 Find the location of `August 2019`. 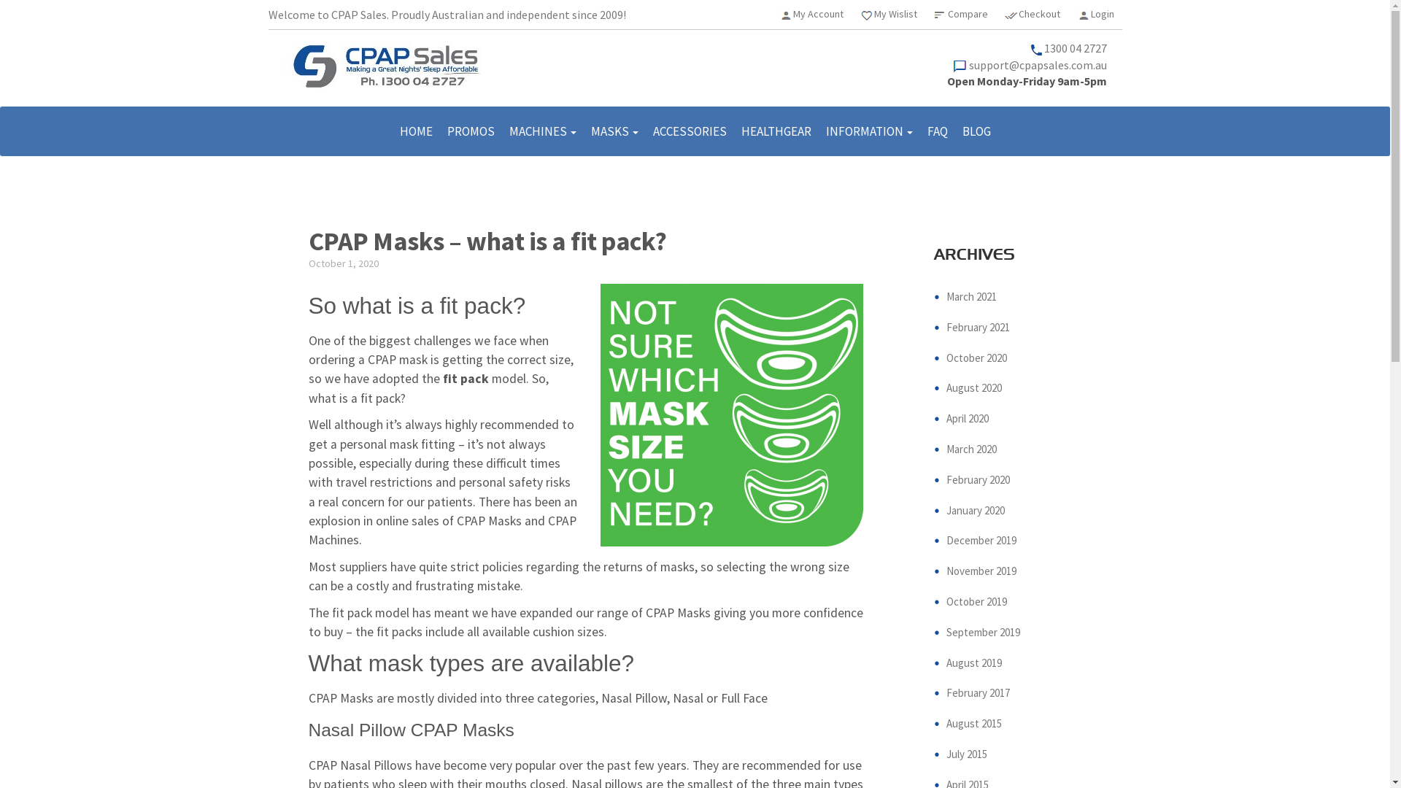

August 2019 is located at coordinates (974, 663).